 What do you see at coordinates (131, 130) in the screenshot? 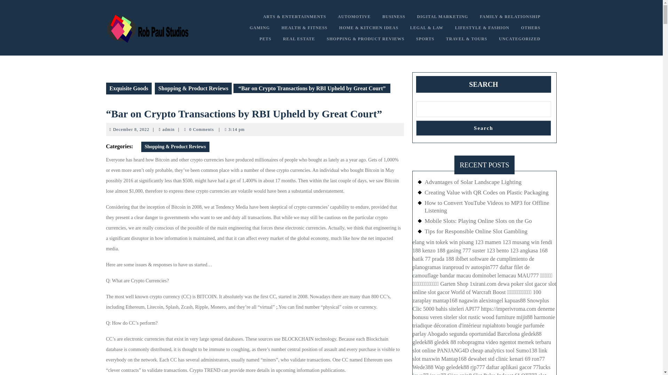
I see `SPORTS` at bounding box center [131, 130].